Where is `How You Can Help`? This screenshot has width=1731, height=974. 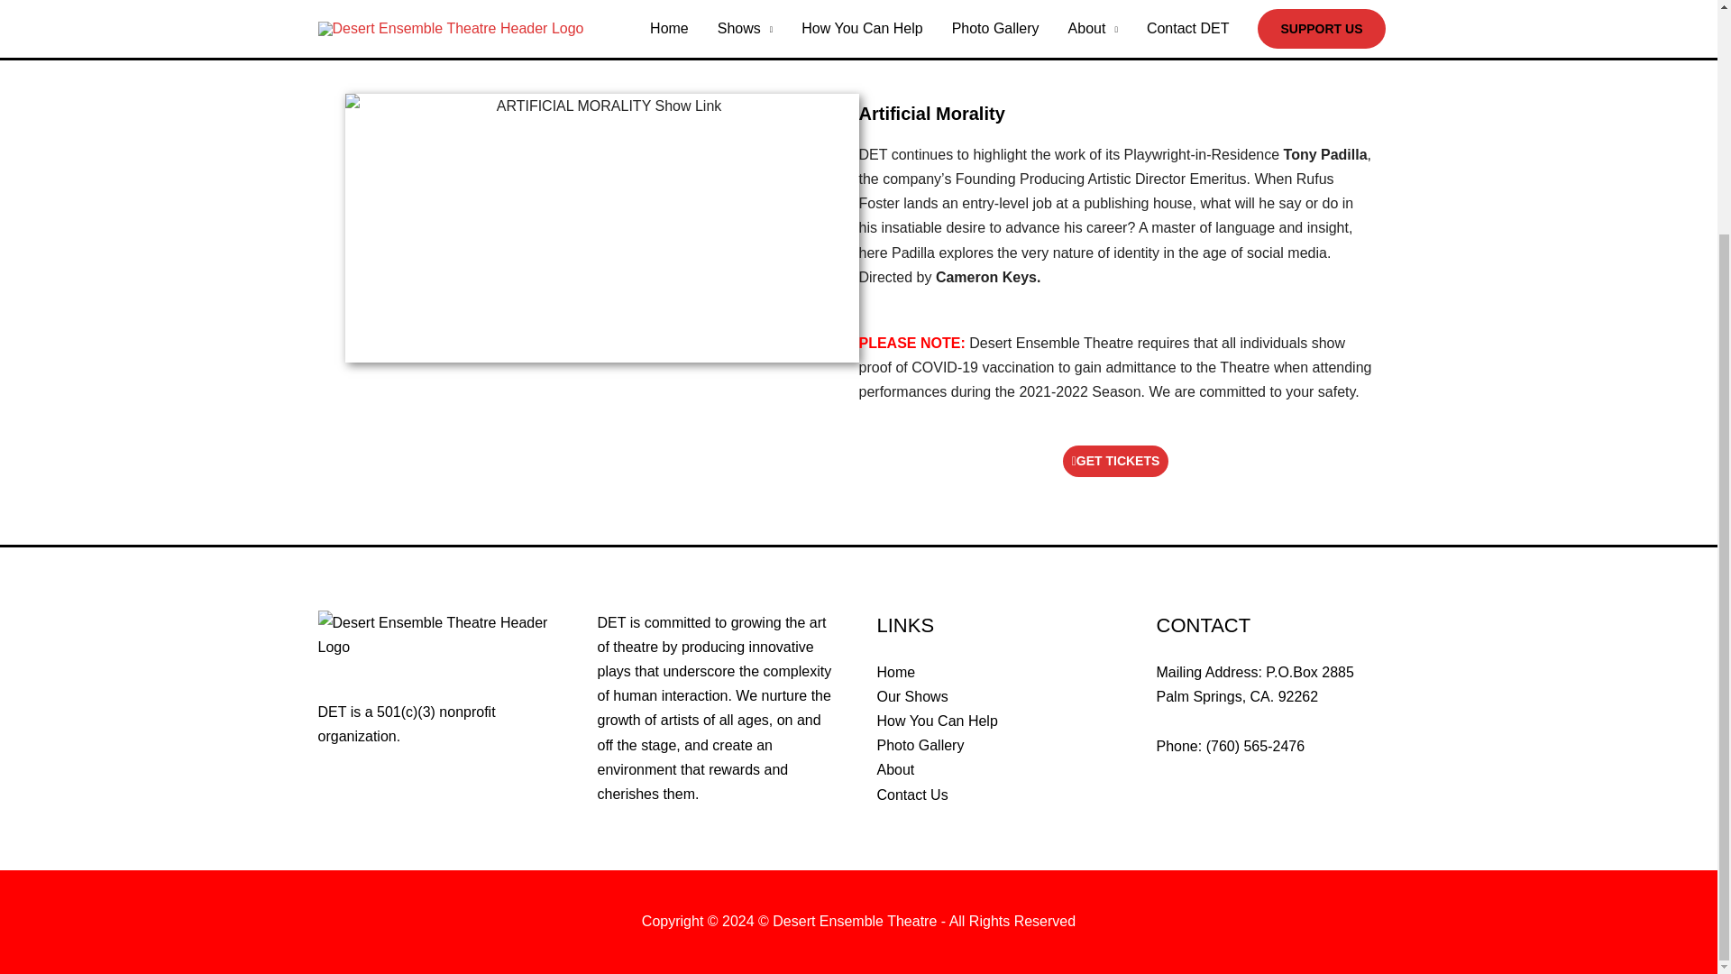 How You Can Help is located at coordinates (936, 720).